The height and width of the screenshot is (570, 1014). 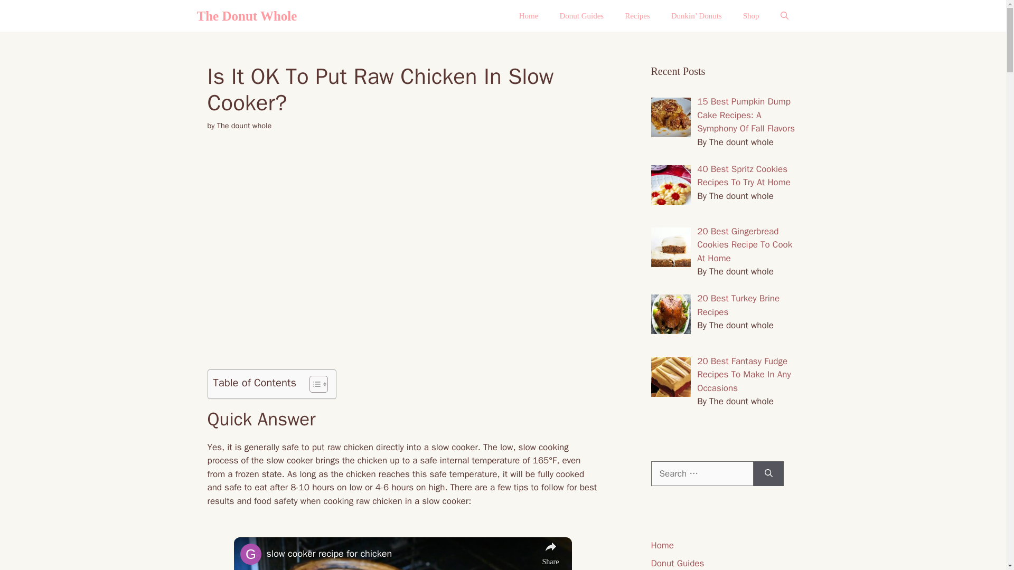 What do you see at coordinates (244, 126) in the screenshot?
I see `The dount whole` at bounding box center [244, 126].